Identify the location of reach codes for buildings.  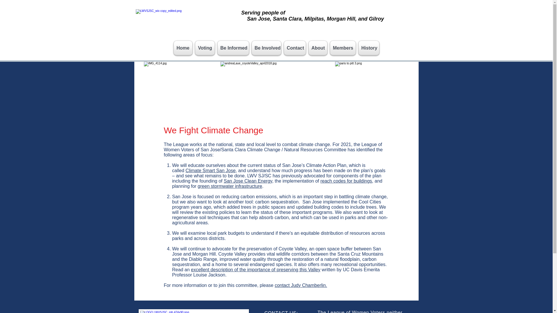
(346, 181).